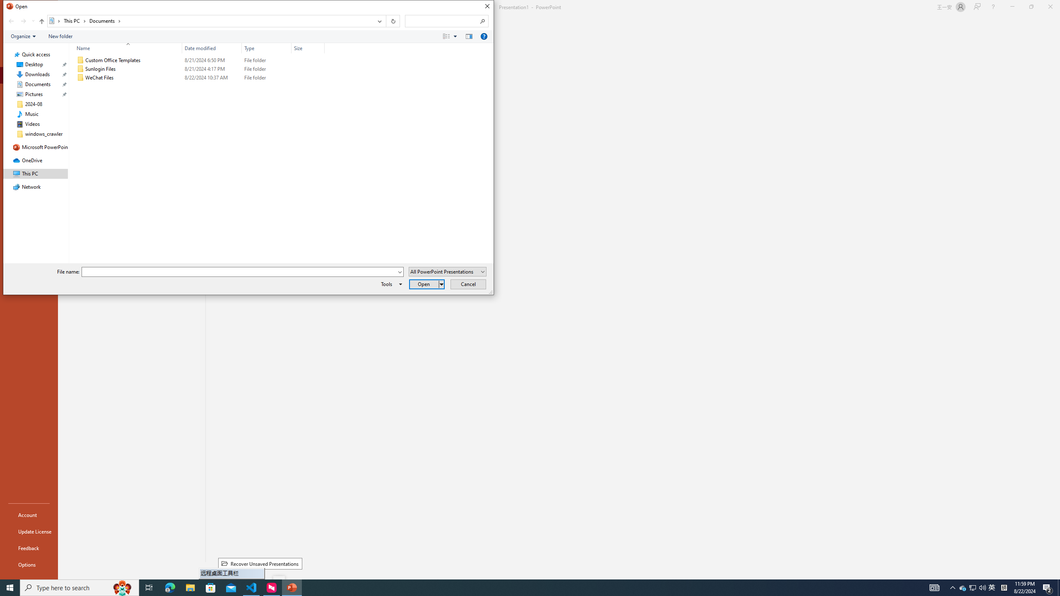 This screenshot has width=1060, height=596. I want to click on Address: Documents, so click(210, 21).